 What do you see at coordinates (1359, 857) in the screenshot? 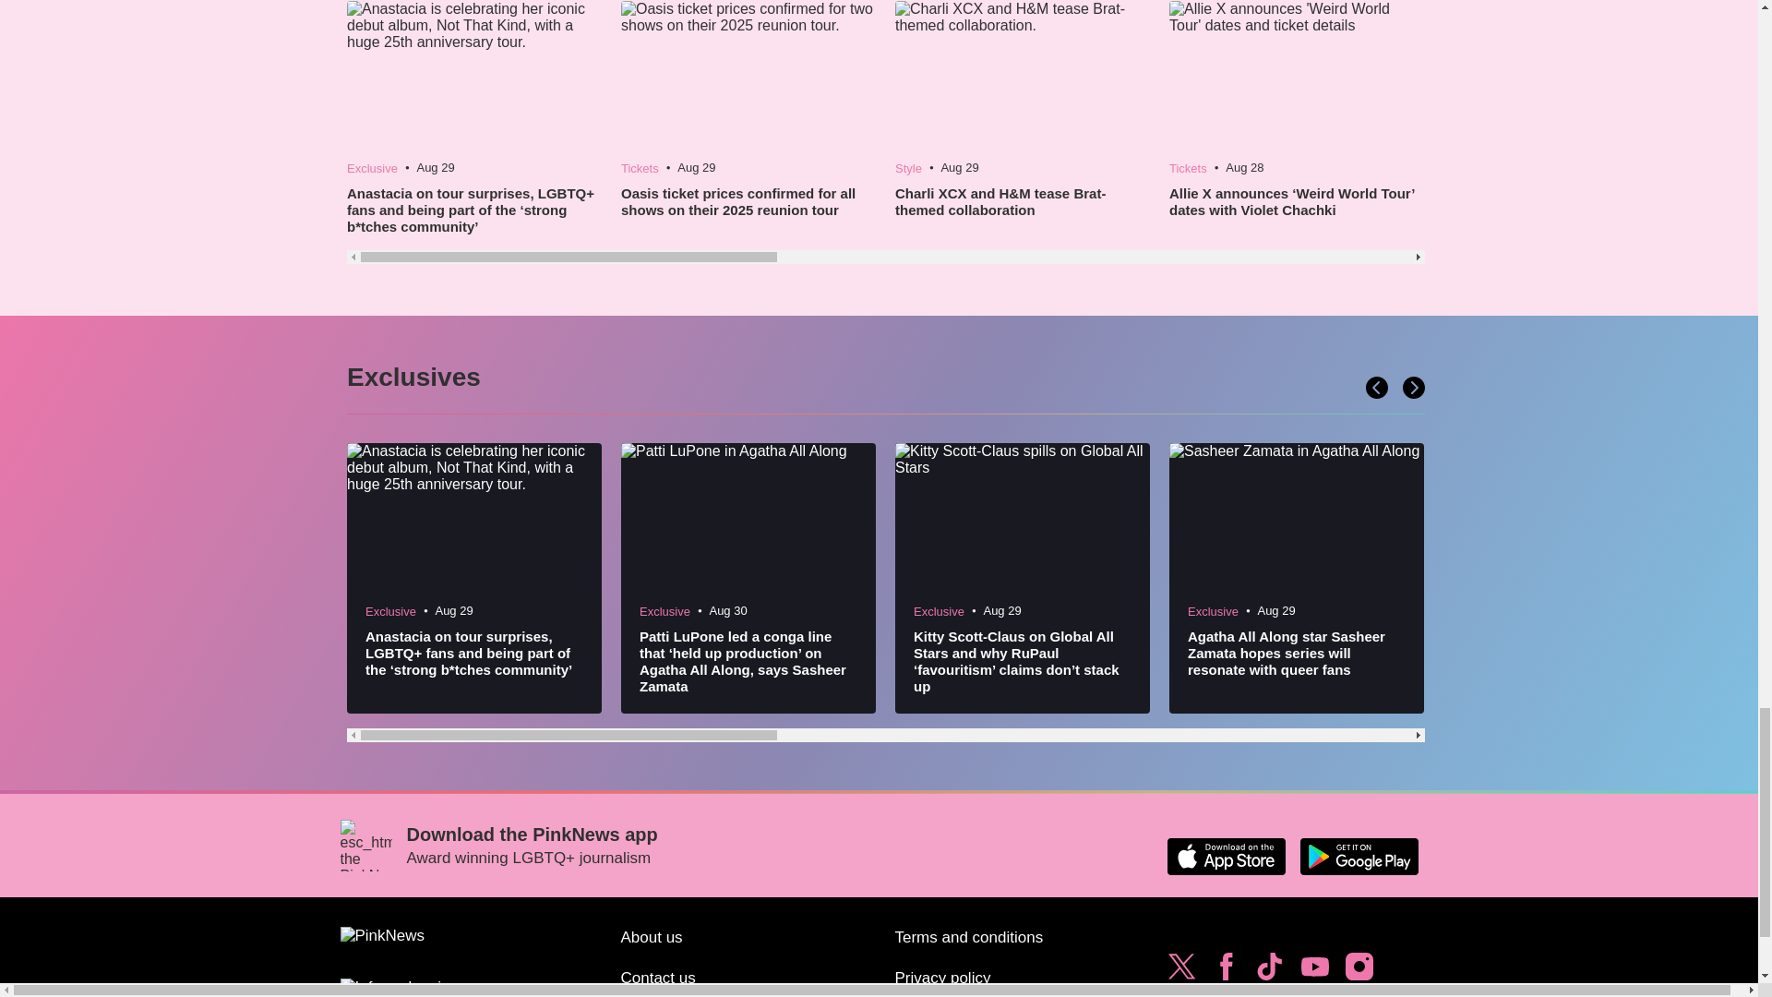
I see `Download the PinkNews app on Google Play` at bounding box center [1359, 857].